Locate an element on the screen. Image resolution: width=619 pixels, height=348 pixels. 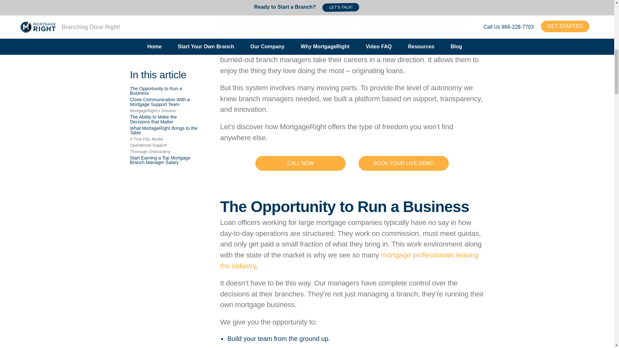
Start Earning a Top Mortgage Branch Manager Salary  is located at coordinates (160, 86).